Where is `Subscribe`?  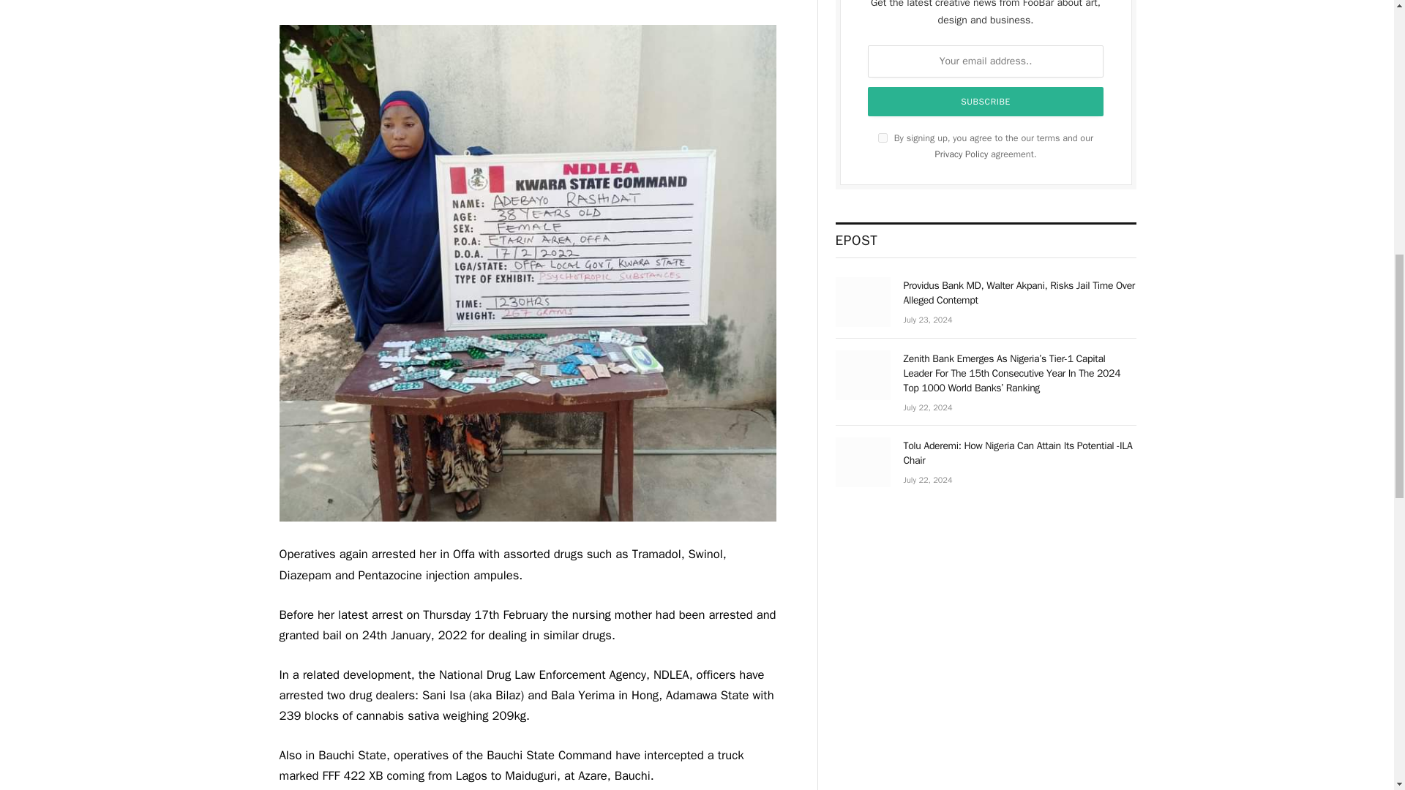 Subscribe is located at coordinates (985, 101).